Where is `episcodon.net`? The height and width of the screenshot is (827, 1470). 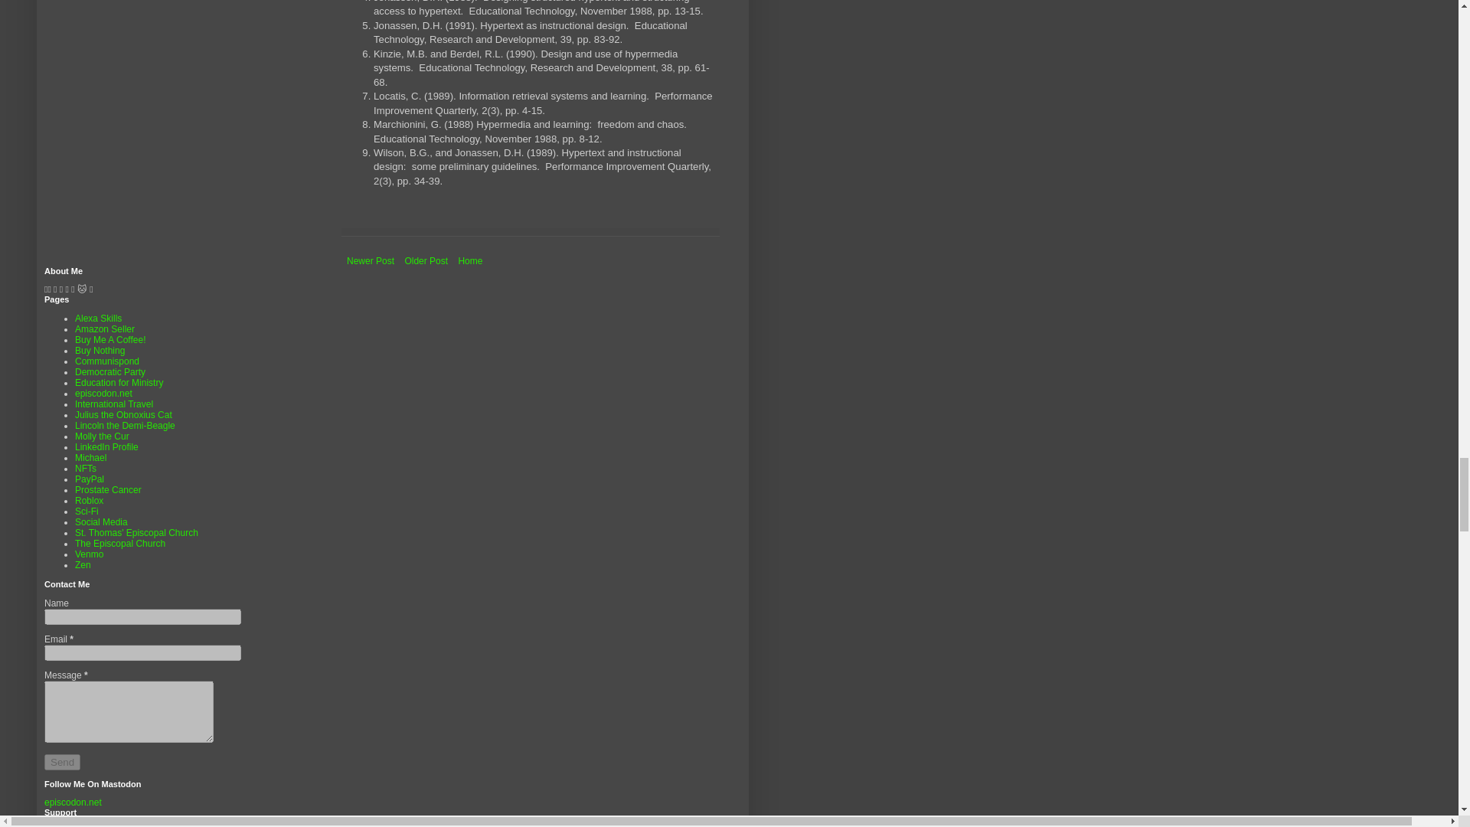
episcodon.net is located at coordinates (103, 393).